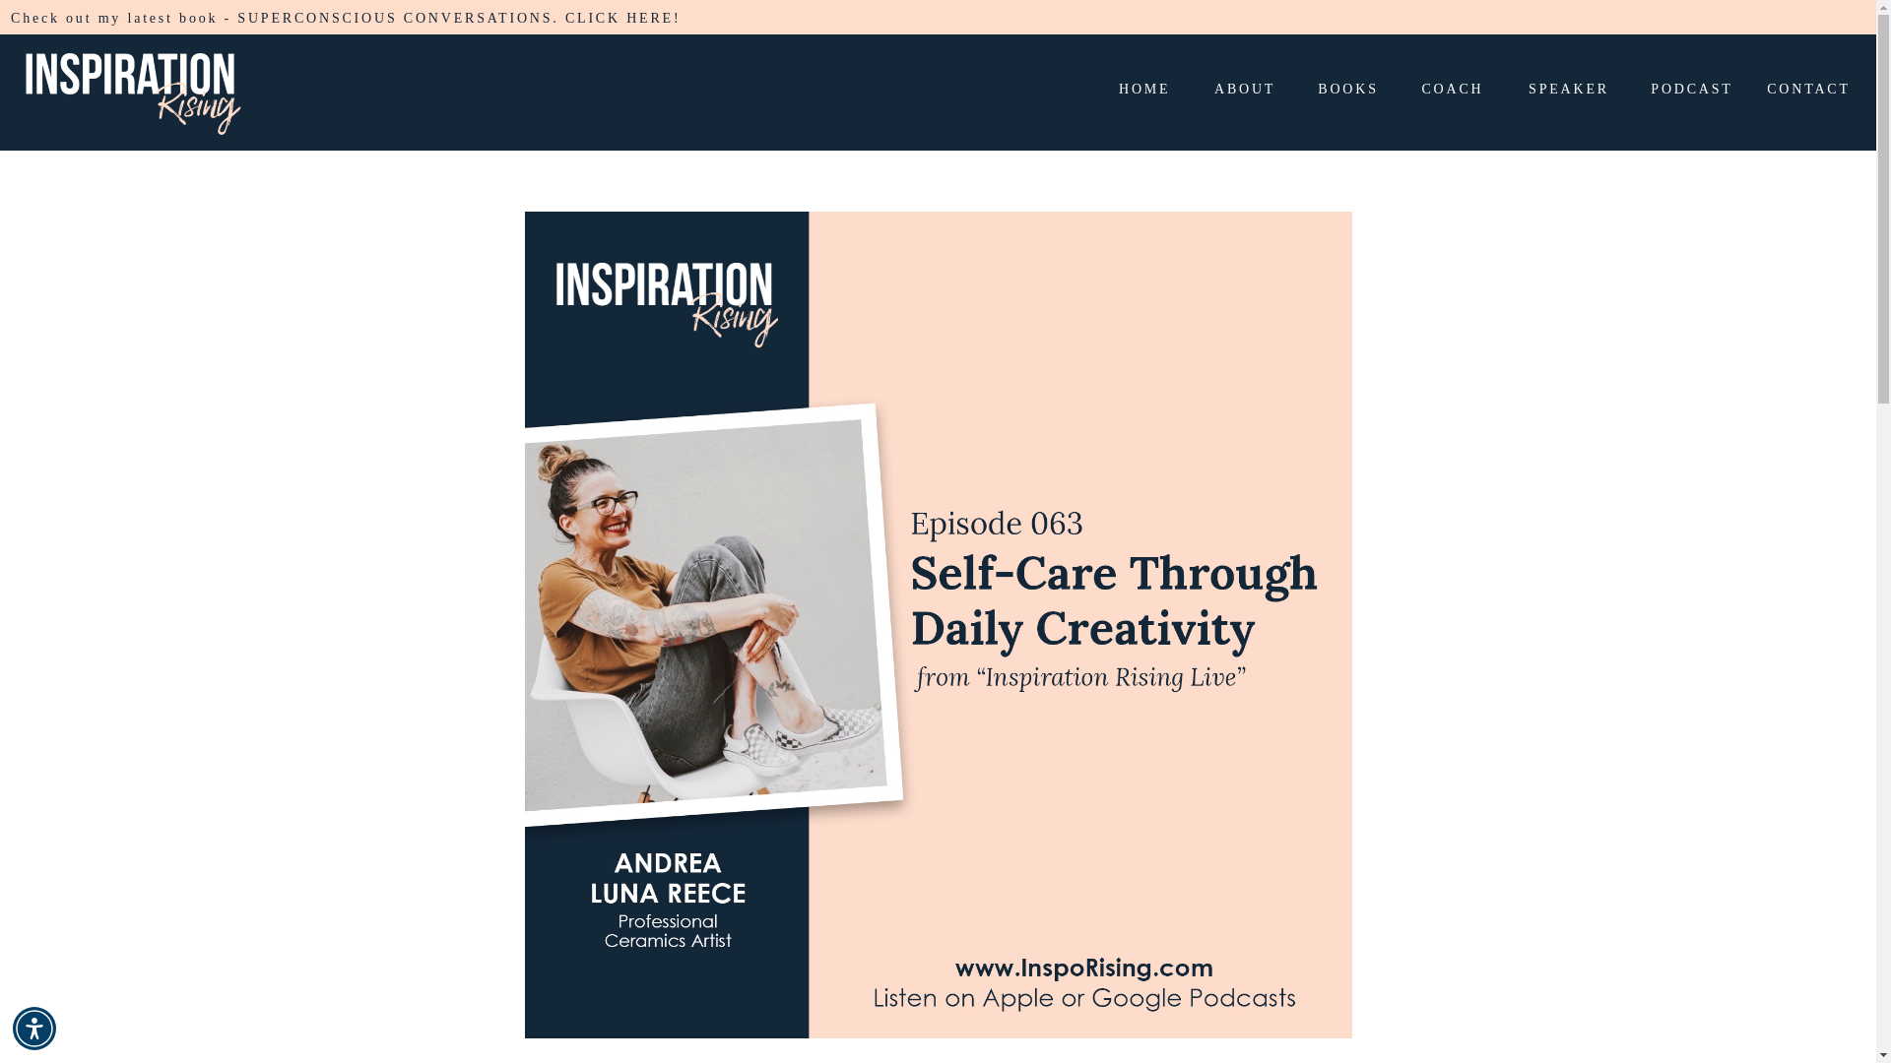 The image size is (1891, 1063). I want to click on CONTACT, so click(1808, 93).